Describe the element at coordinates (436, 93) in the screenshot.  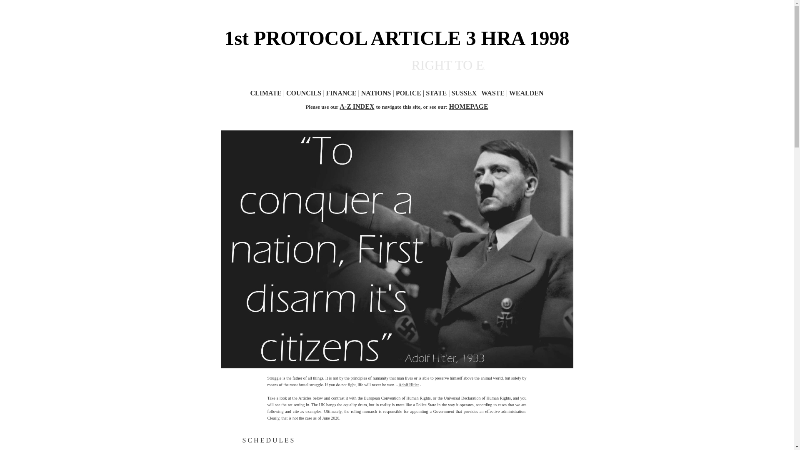
I see `STATE` at that location.